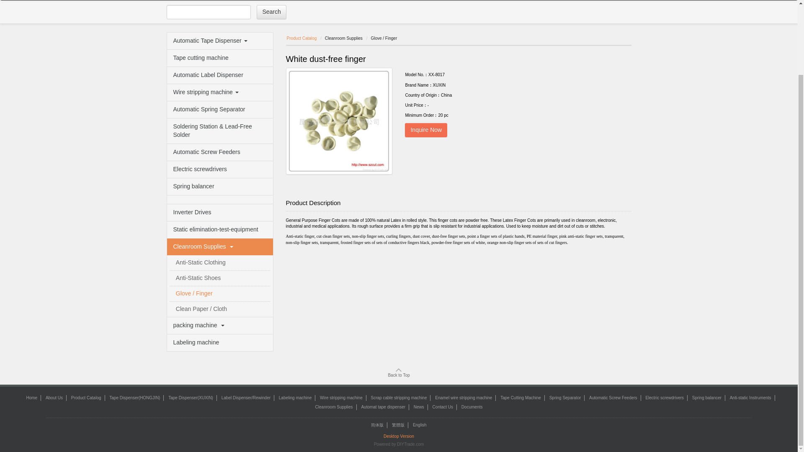 This screenshot has width=804, height=452. I want to click on Inverter Drives, so click(219, 213).